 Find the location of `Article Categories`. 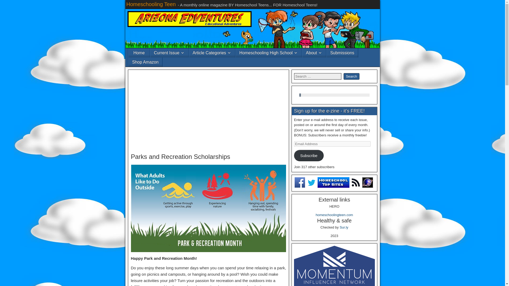

Article Categories is located at coordinates (212, 53).